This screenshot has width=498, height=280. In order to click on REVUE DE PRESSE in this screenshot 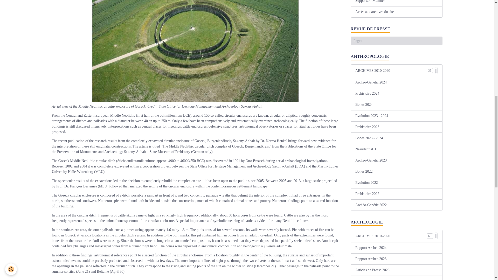, I will do `click(396, 29)`.